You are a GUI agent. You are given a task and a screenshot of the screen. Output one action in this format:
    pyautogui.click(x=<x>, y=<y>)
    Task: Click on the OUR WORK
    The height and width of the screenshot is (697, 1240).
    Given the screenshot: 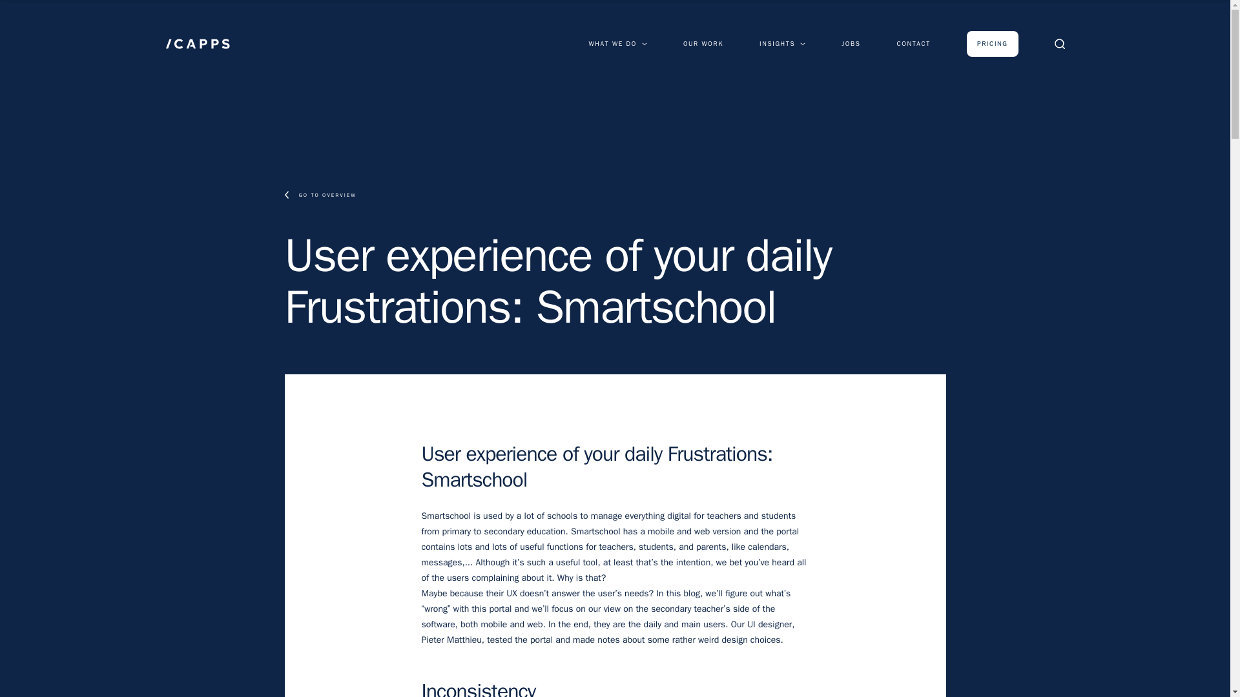 What is the action you would take?
    pyautogui.click(x=703, y=43)
    